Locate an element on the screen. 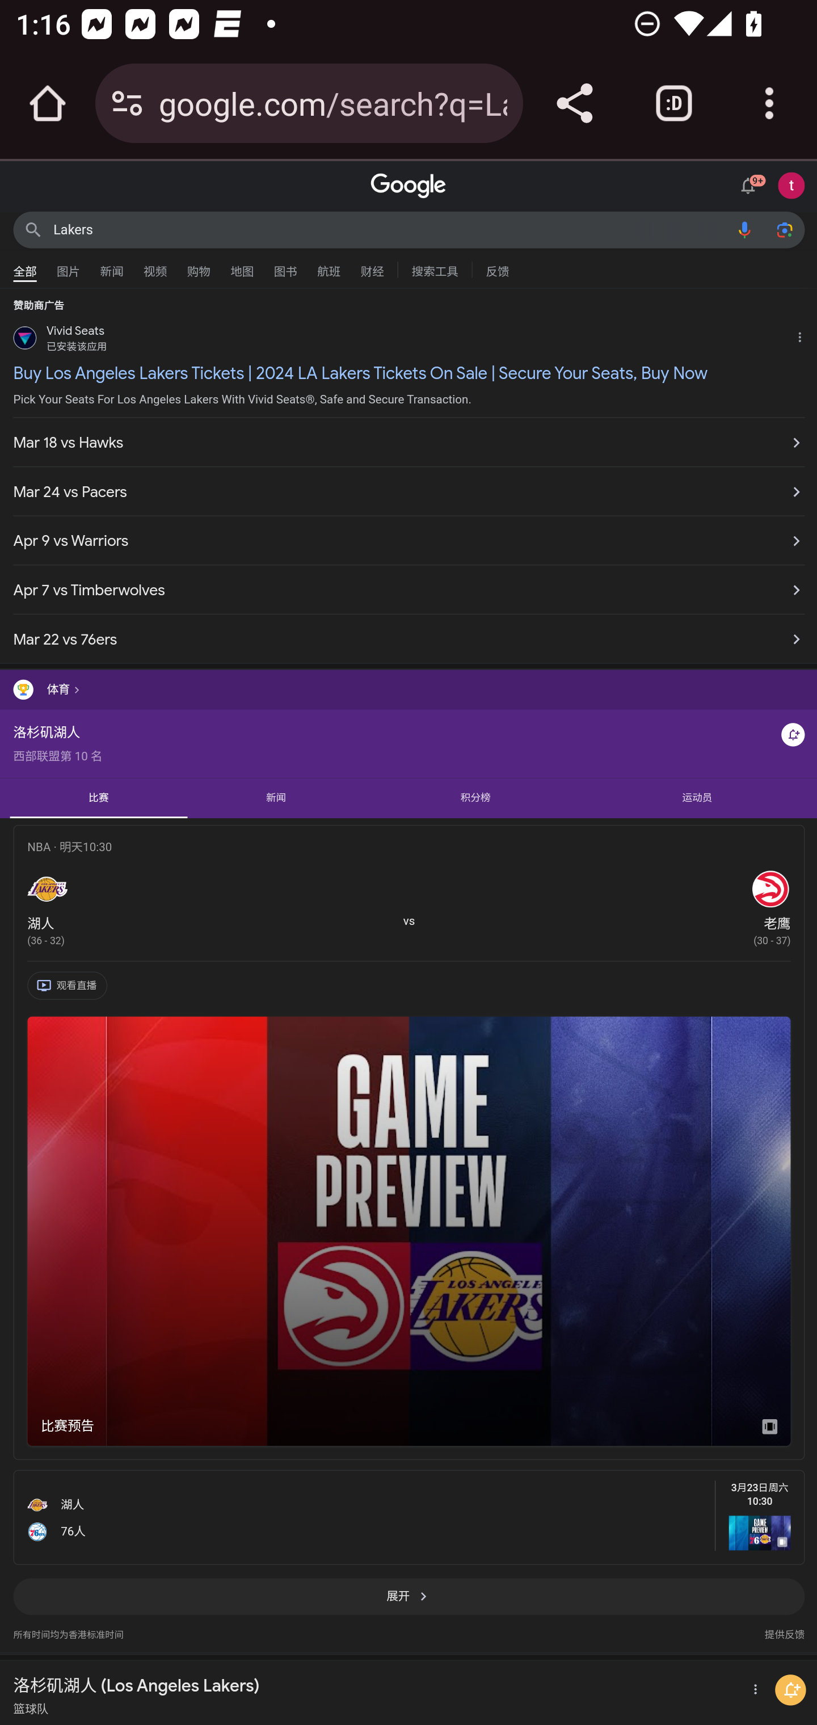 Image resolution: width=817 pixels, height=1725 pixels. Switch or close tabs is located at coordinates (674, 103).